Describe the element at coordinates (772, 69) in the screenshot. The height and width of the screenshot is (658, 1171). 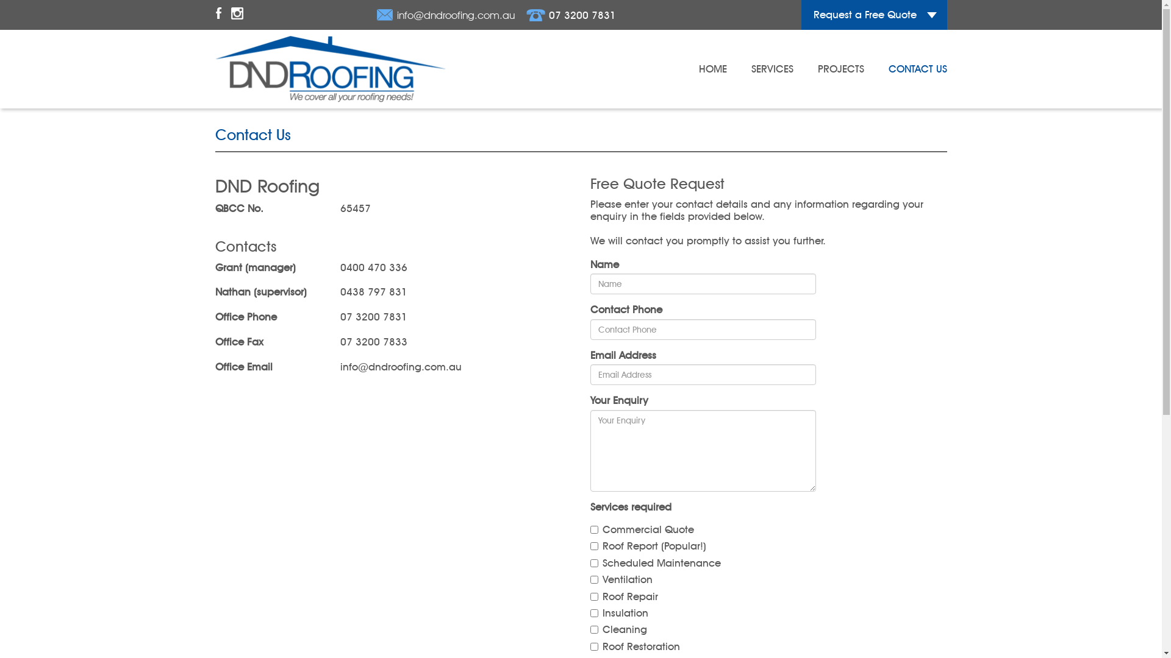
I see `SERVICES` at that location.